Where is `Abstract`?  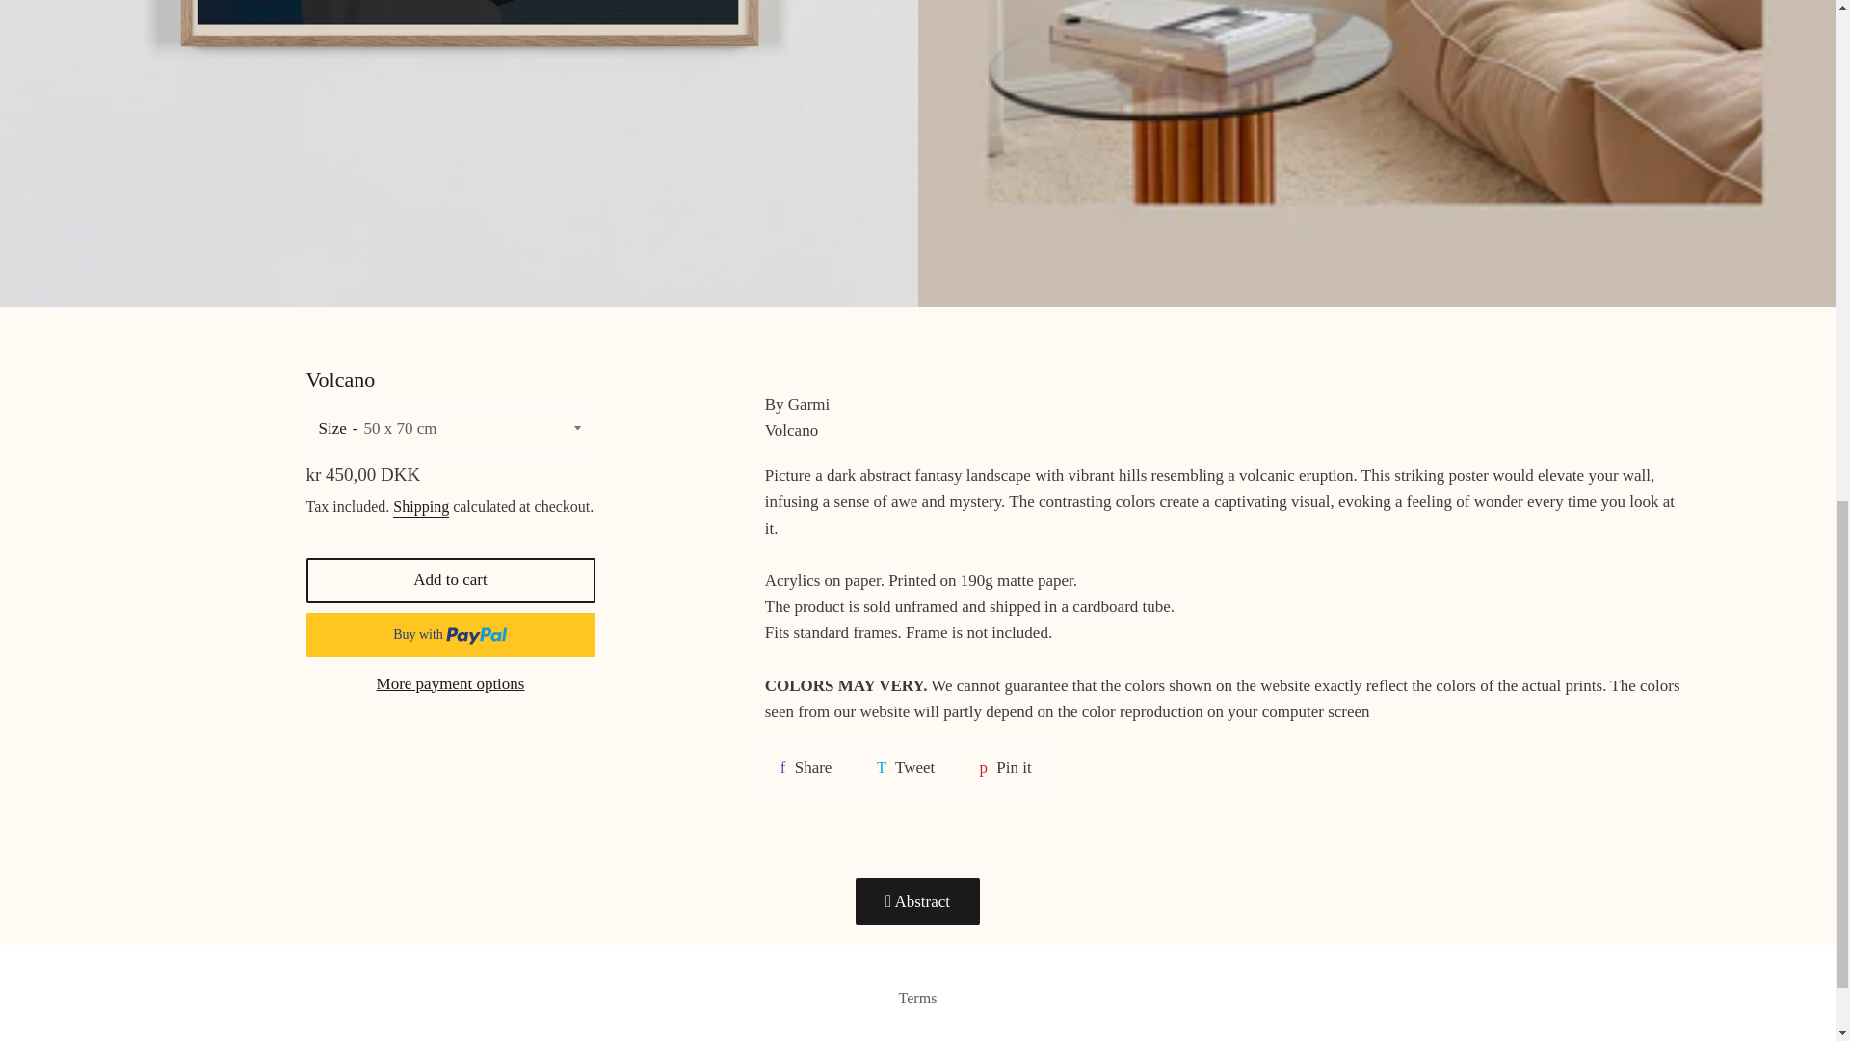 Abstract is located at coordinates (917, 902).